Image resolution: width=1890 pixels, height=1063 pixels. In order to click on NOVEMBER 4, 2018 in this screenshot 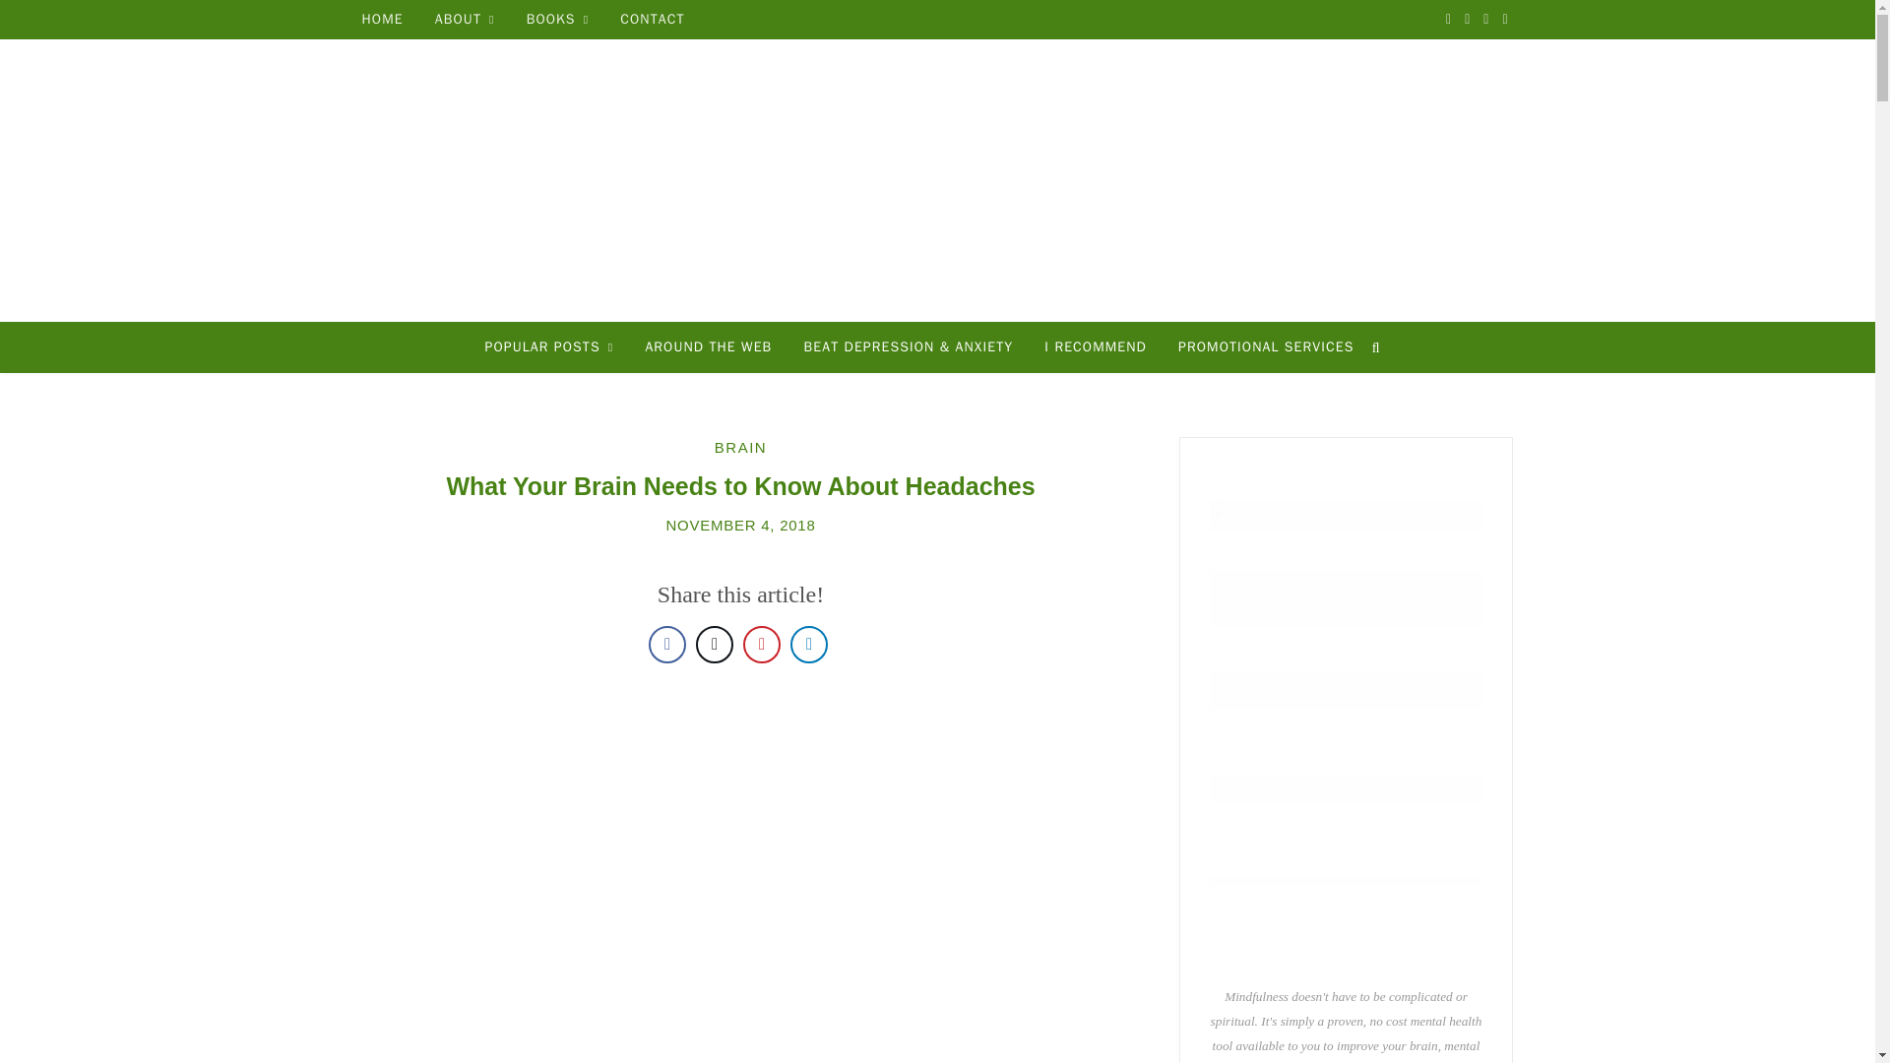, I will do `click(739, 525)`.